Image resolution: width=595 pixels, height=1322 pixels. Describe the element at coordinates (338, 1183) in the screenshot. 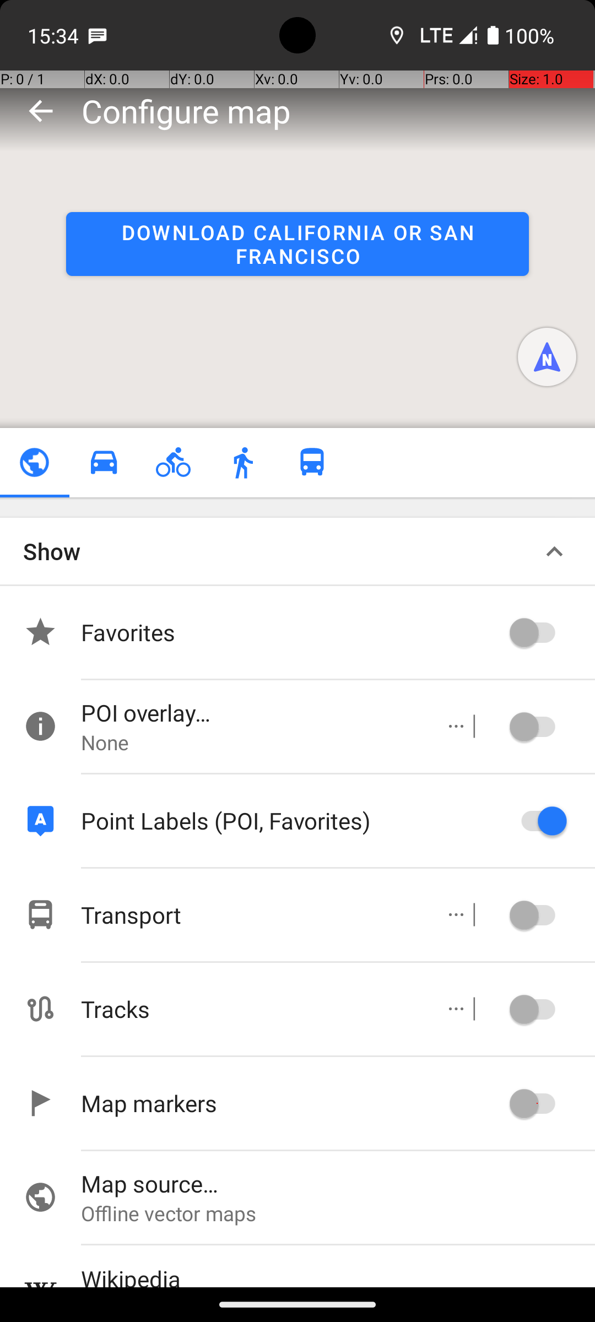

I see `Map source…` at that location.